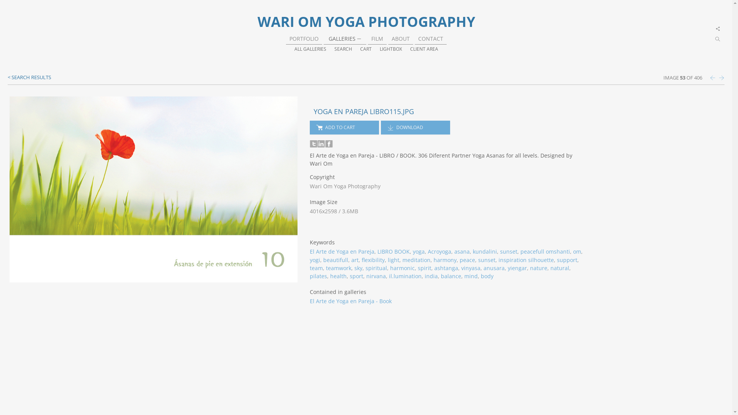 Image resolution: width=738 pixels, height=415 pixels. What do you see at coordinates (358, 268) in the screenshot?
I see `sky` at bounding box center [358, 268].